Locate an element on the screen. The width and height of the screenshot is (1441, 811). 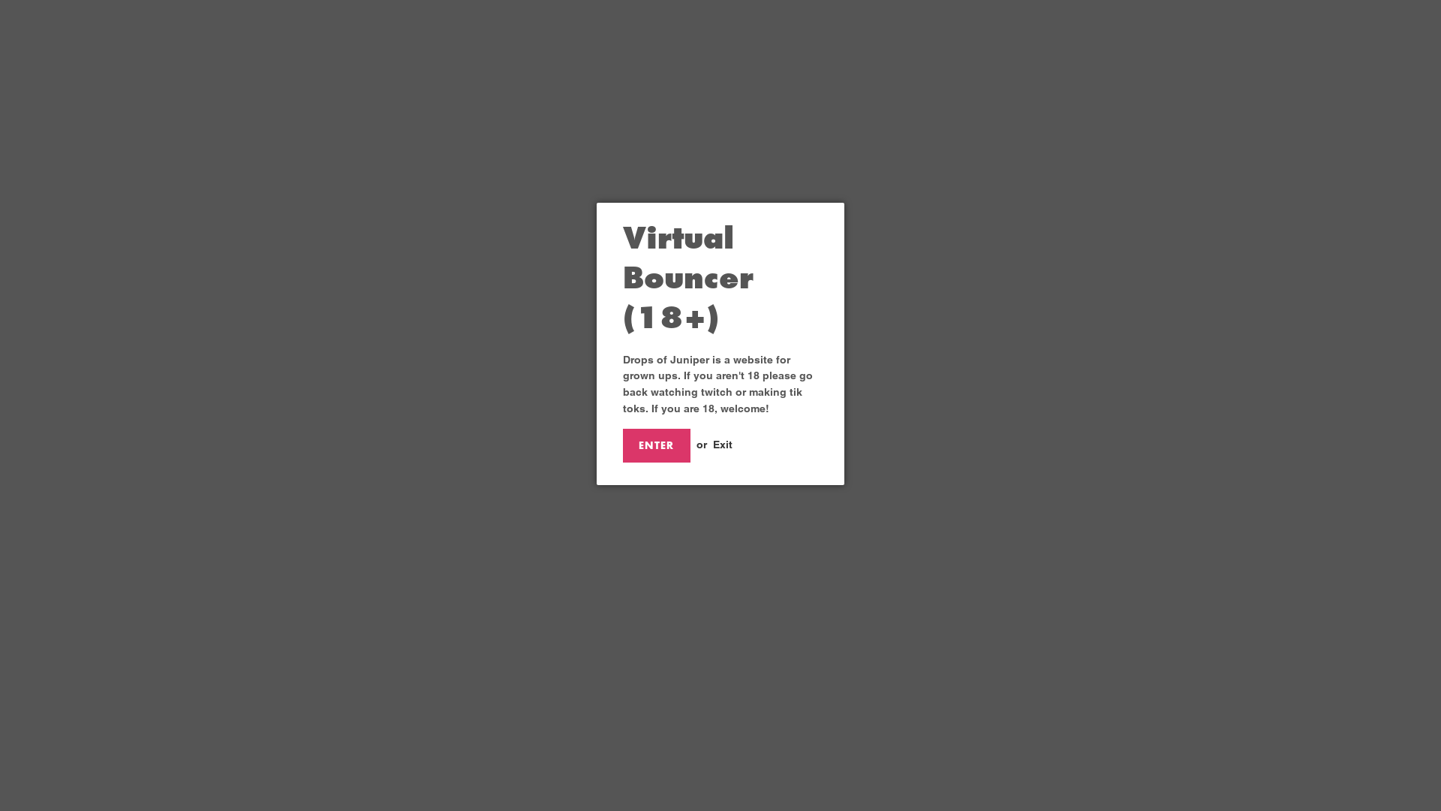
ABOUT US is located at coordinates (953, 44).